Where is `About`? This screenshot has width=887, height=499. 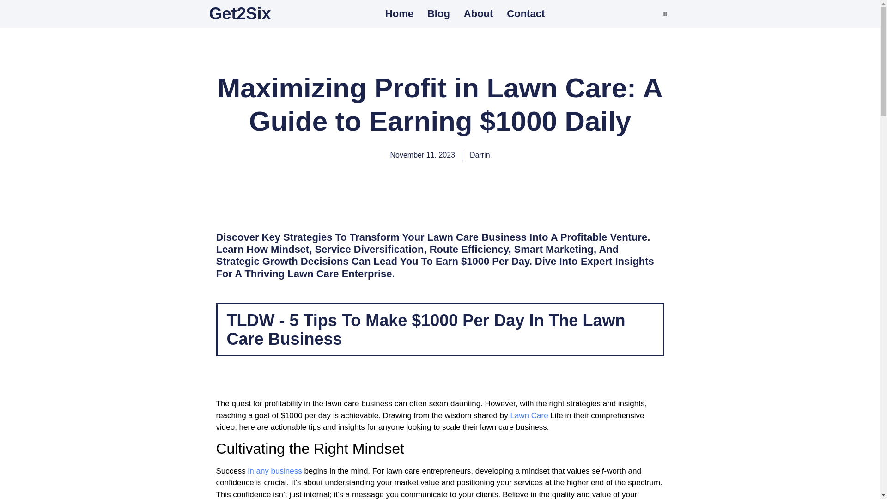 About is located at coordinates (479, 13).